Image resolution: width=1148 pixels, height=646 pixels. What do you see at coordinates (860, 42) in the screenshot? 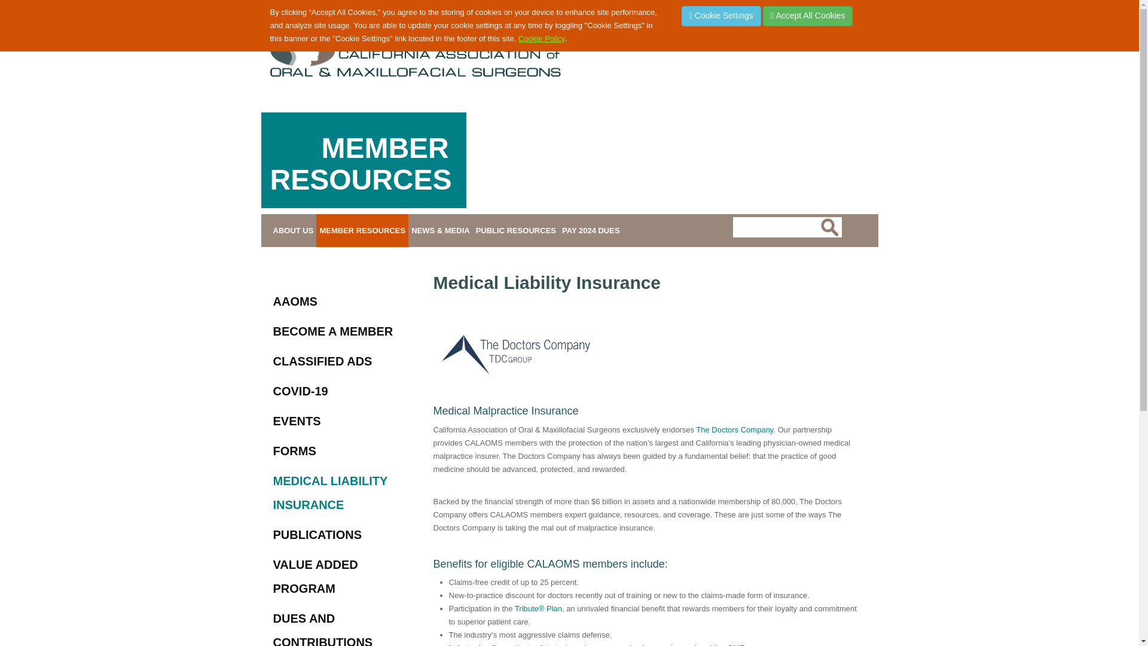
I see `Login` at bounding box center [860, 42].